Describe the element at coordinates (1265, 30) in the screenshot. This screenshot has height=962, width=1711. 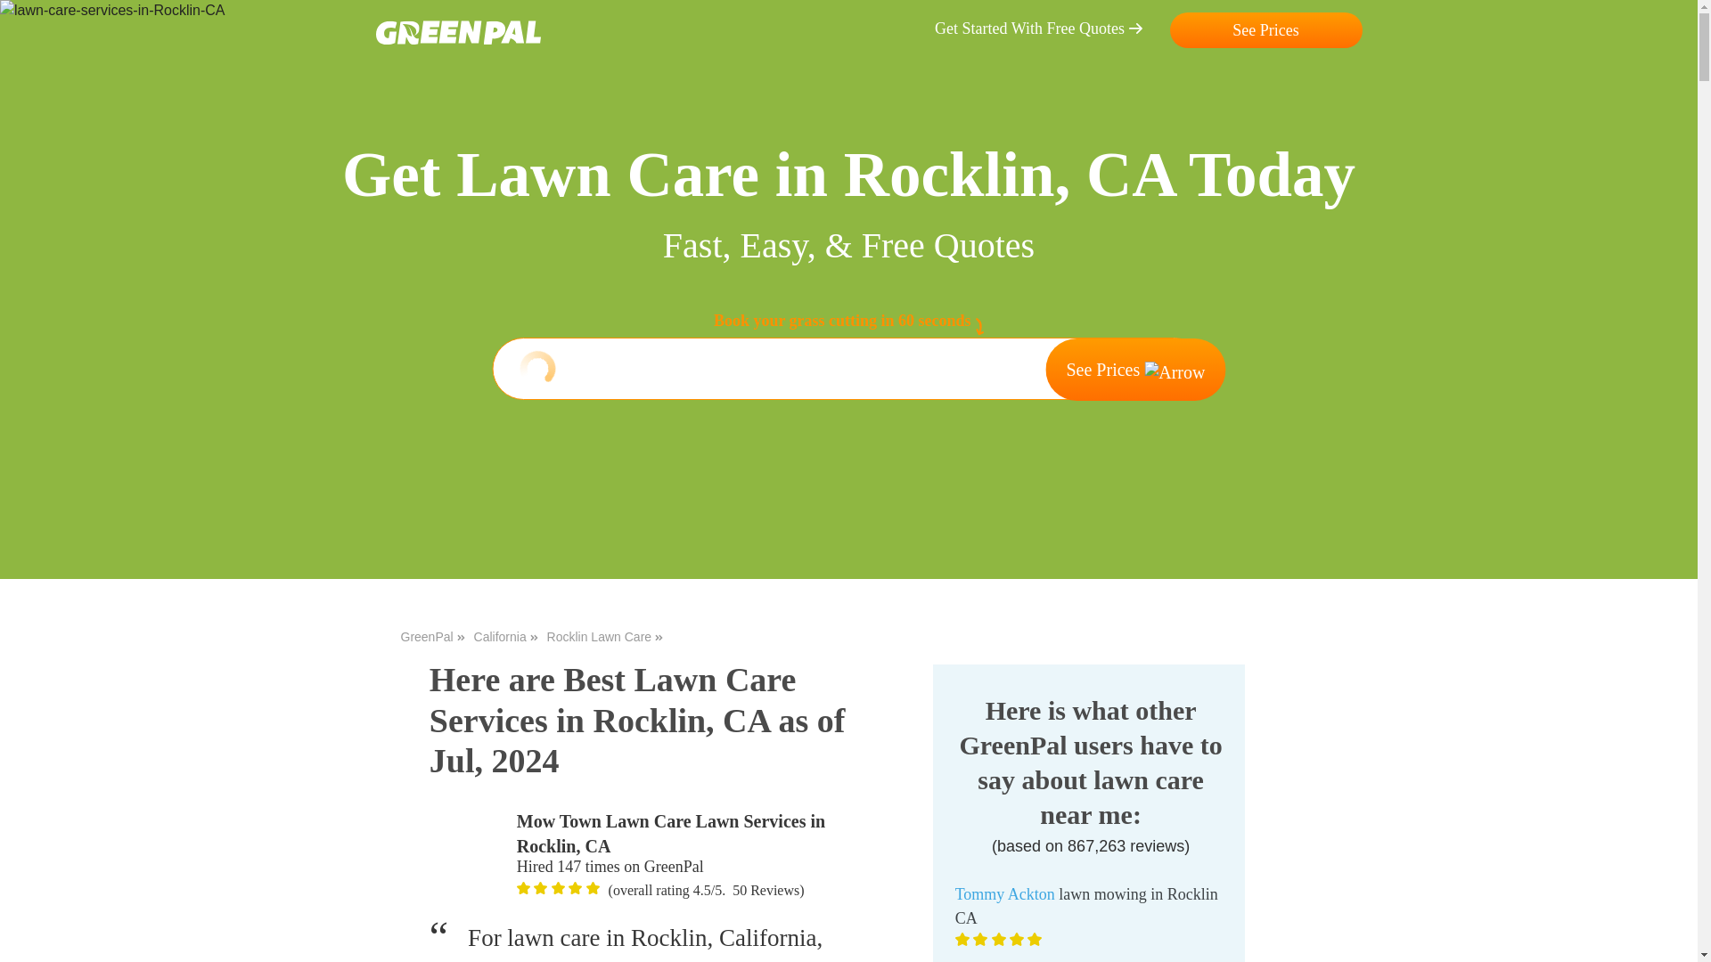
I see `See Prices` at that location.